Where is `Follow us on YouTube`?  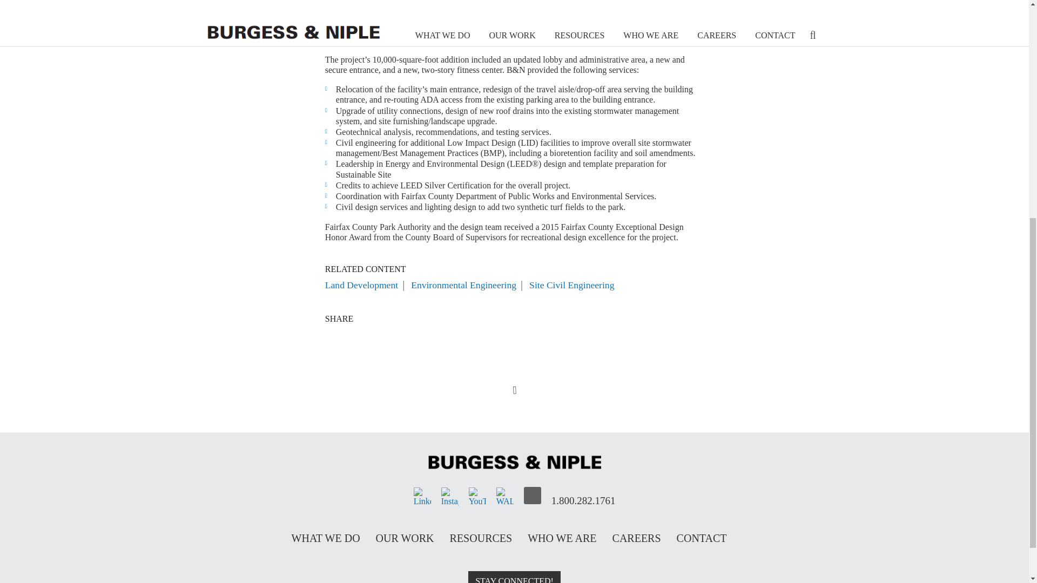
Follow us on YouTube is located at coordinates (477, 496).